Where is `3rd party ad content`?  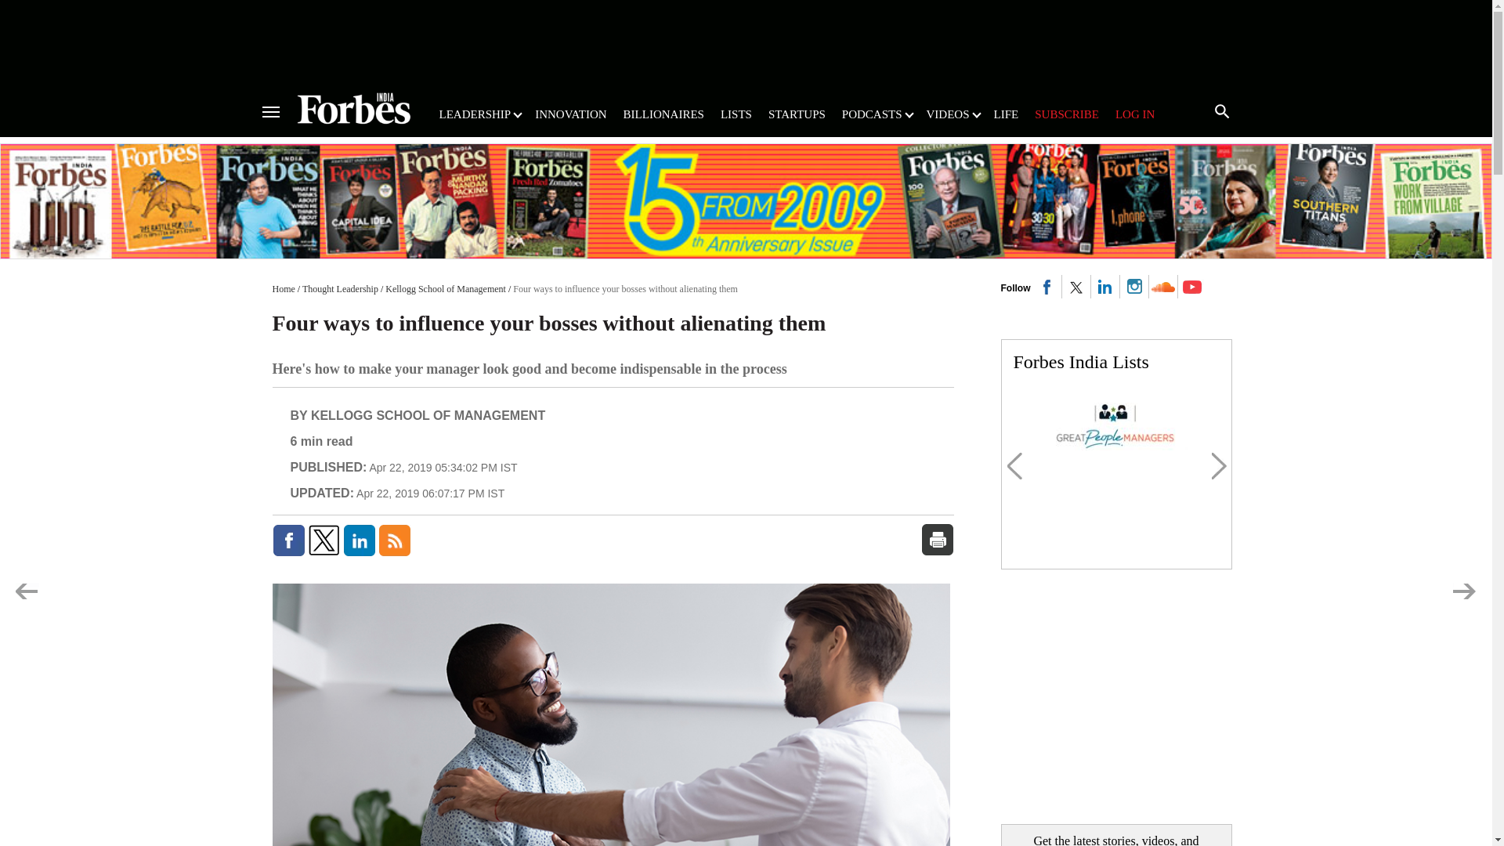 3rd party ad content is located at coordinates (745, 41).